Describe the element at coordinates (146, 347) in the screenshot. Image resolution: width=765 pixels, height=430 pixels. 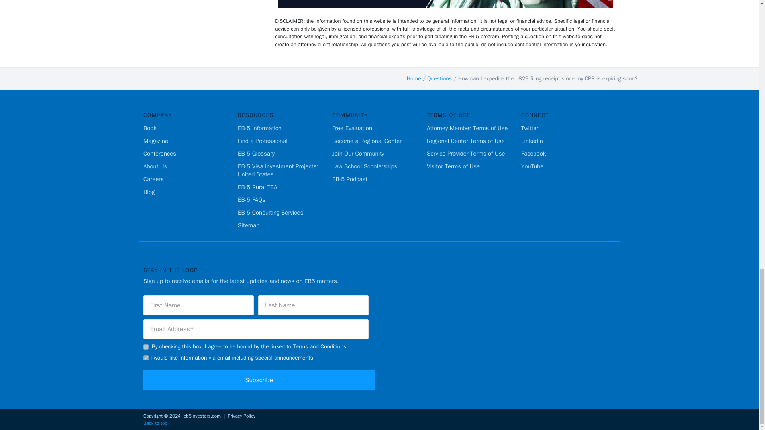
I see `1` at that location.